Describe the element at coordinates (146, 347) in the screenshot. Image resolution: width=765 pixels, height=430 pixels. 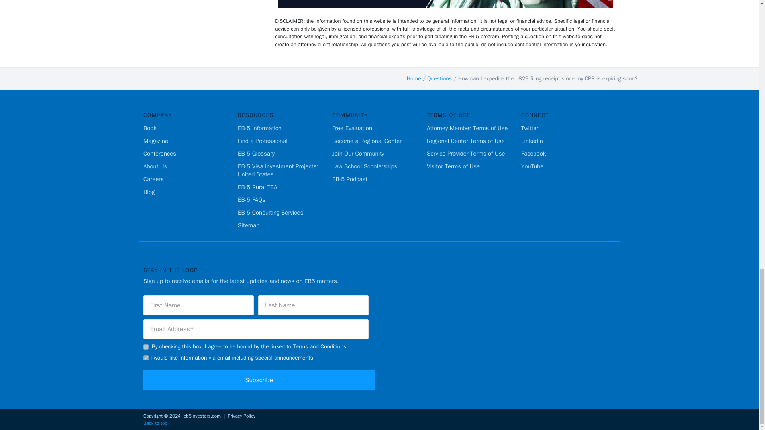
I see `1` at that location.